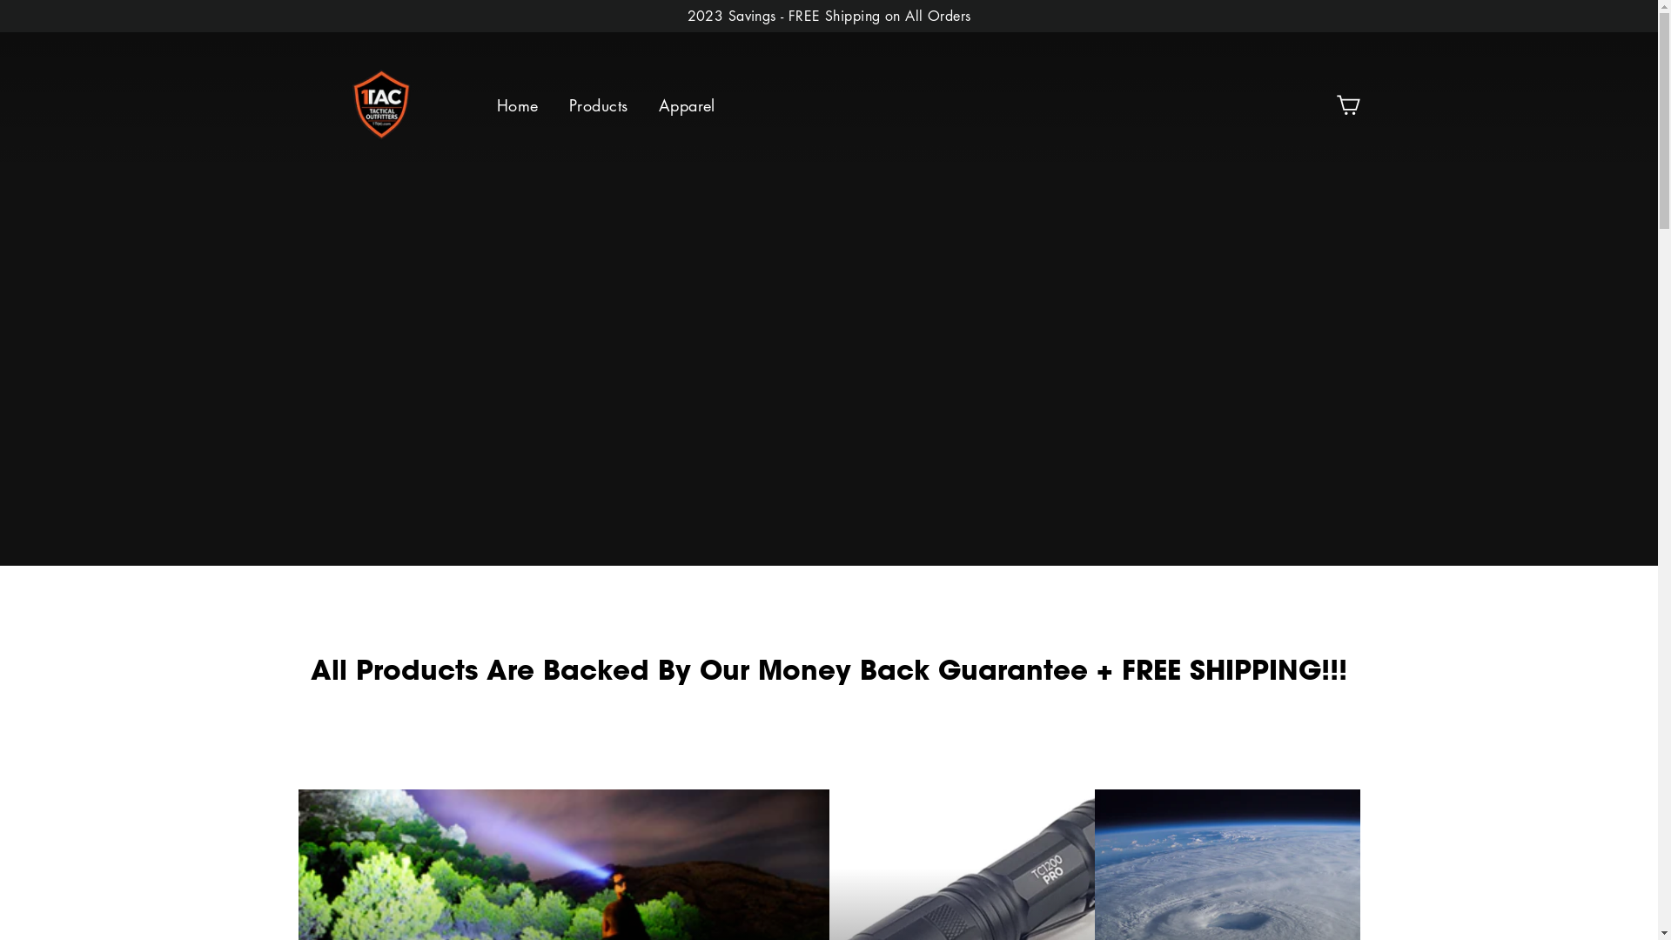 This screenshot has height=940, width=1671. Describe the element at coordinates (599, 106) in the screenshot. I see `Products` at that location.